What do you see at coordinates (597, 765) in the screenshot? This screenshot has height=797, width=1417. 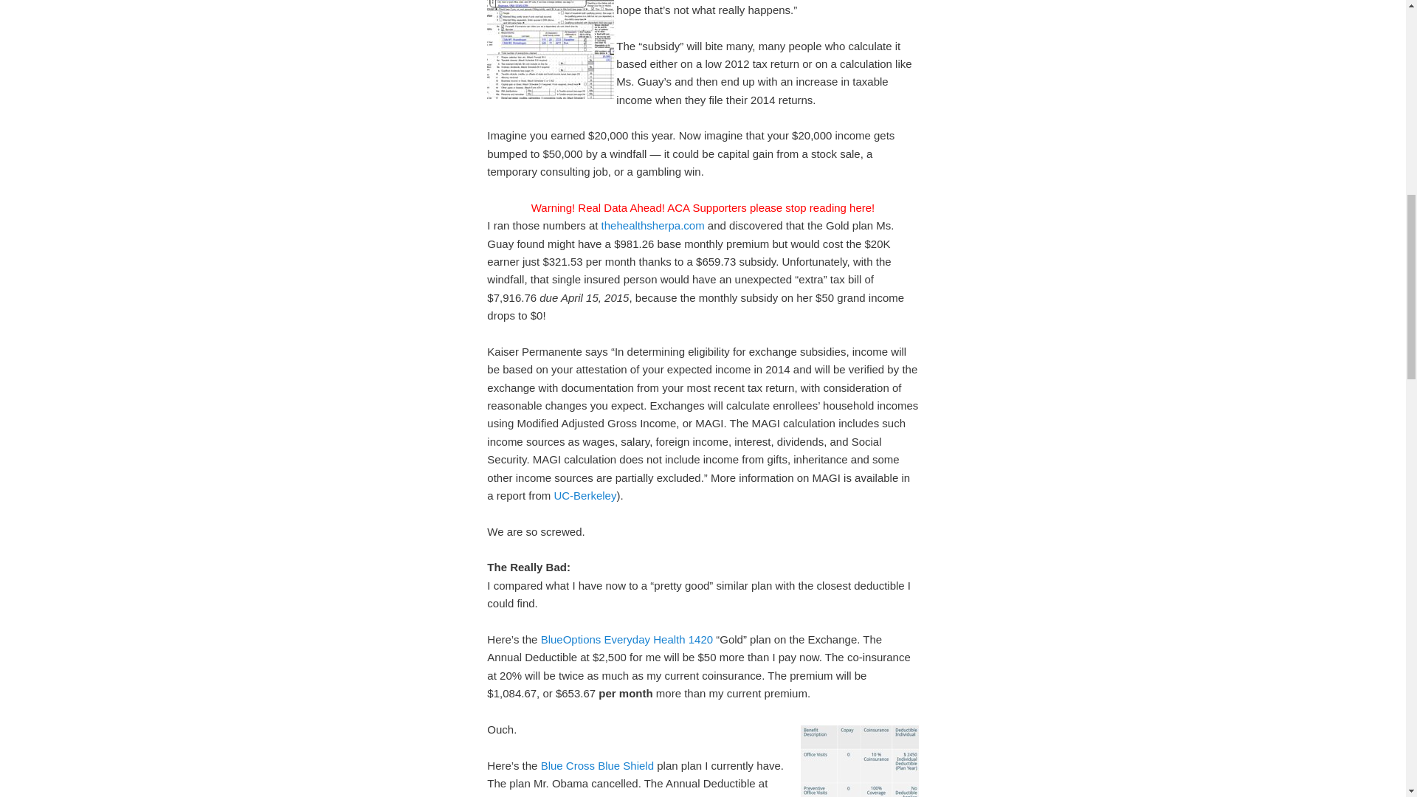 I see `Blue Cross Blue Shield` at bounding box center [597, 765].